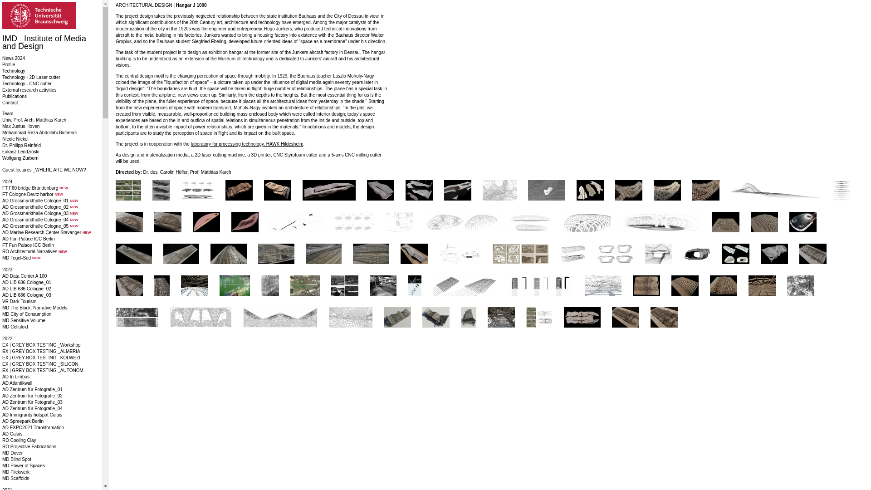  Describe the element at coordinates (10, 103) in the screenshot. I see `Contact` at that location.